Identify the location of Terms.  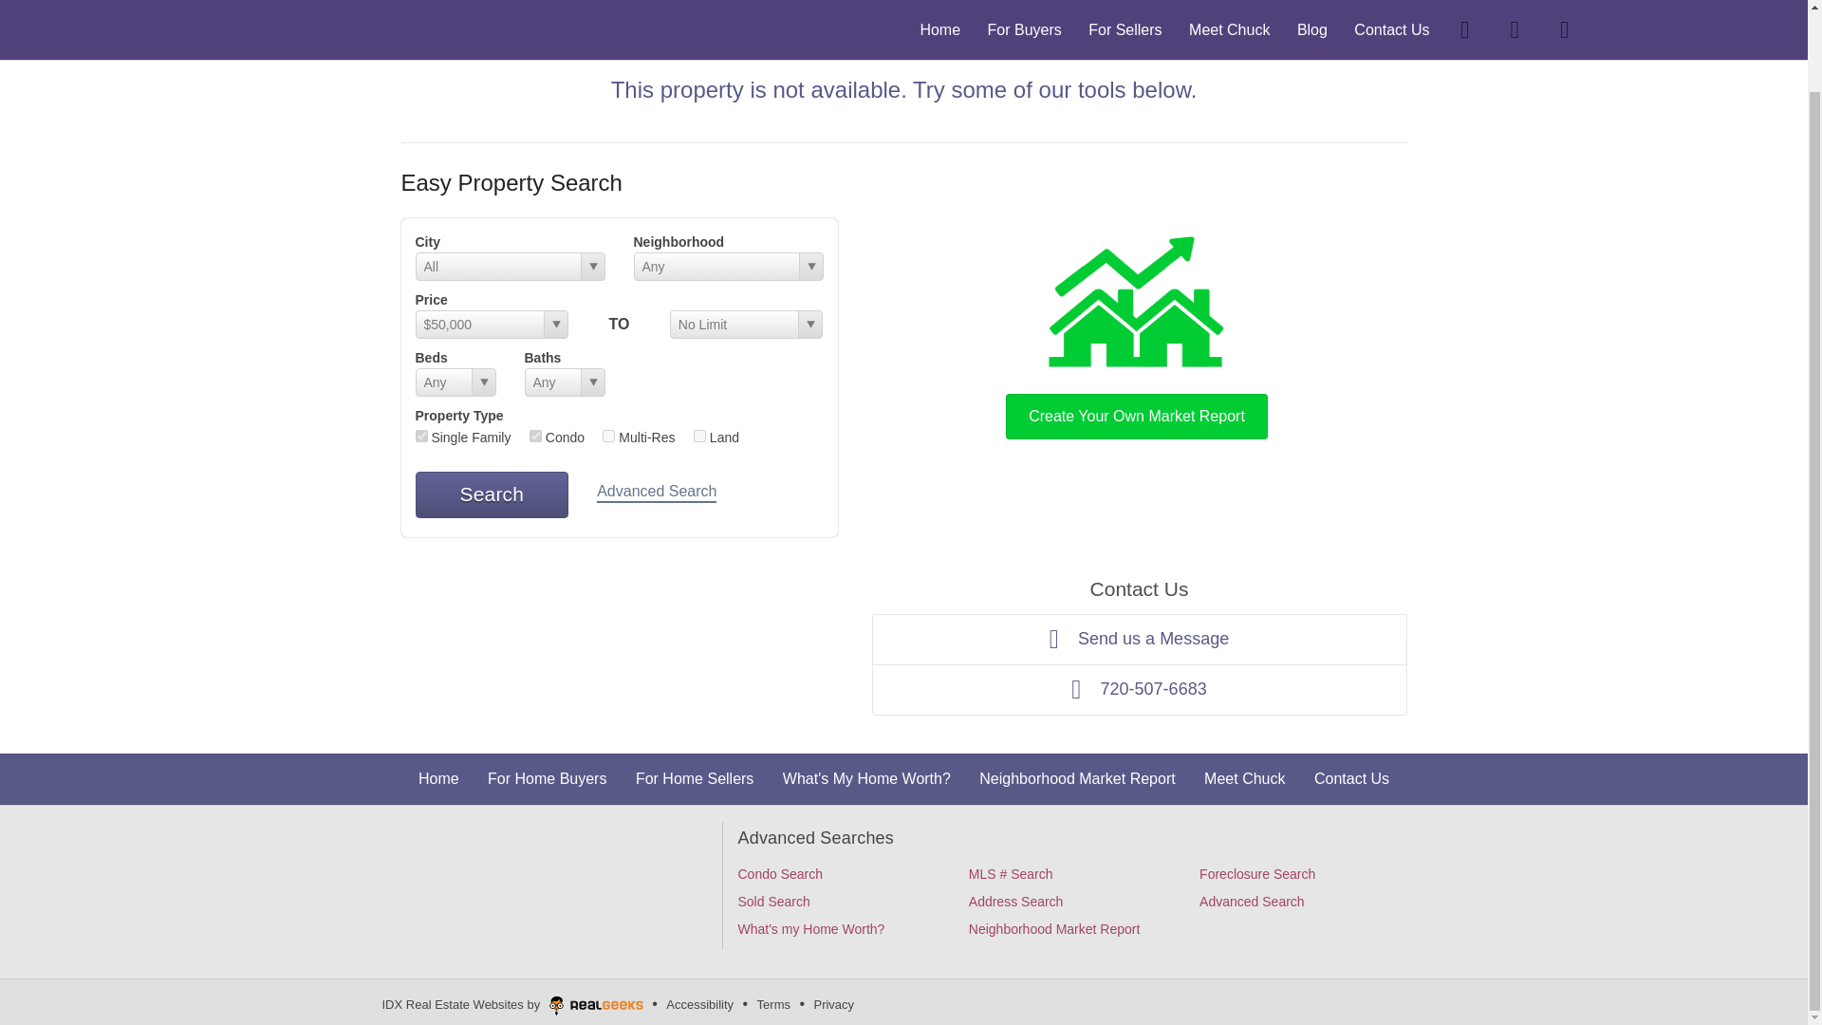
(772, 1004).